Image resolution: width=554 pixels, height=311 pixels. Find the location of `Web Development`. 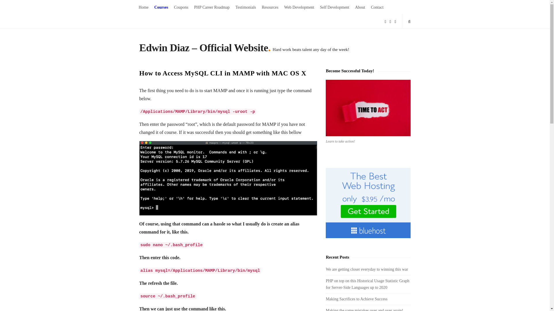

Web Development is located at coordinates (299, 7).